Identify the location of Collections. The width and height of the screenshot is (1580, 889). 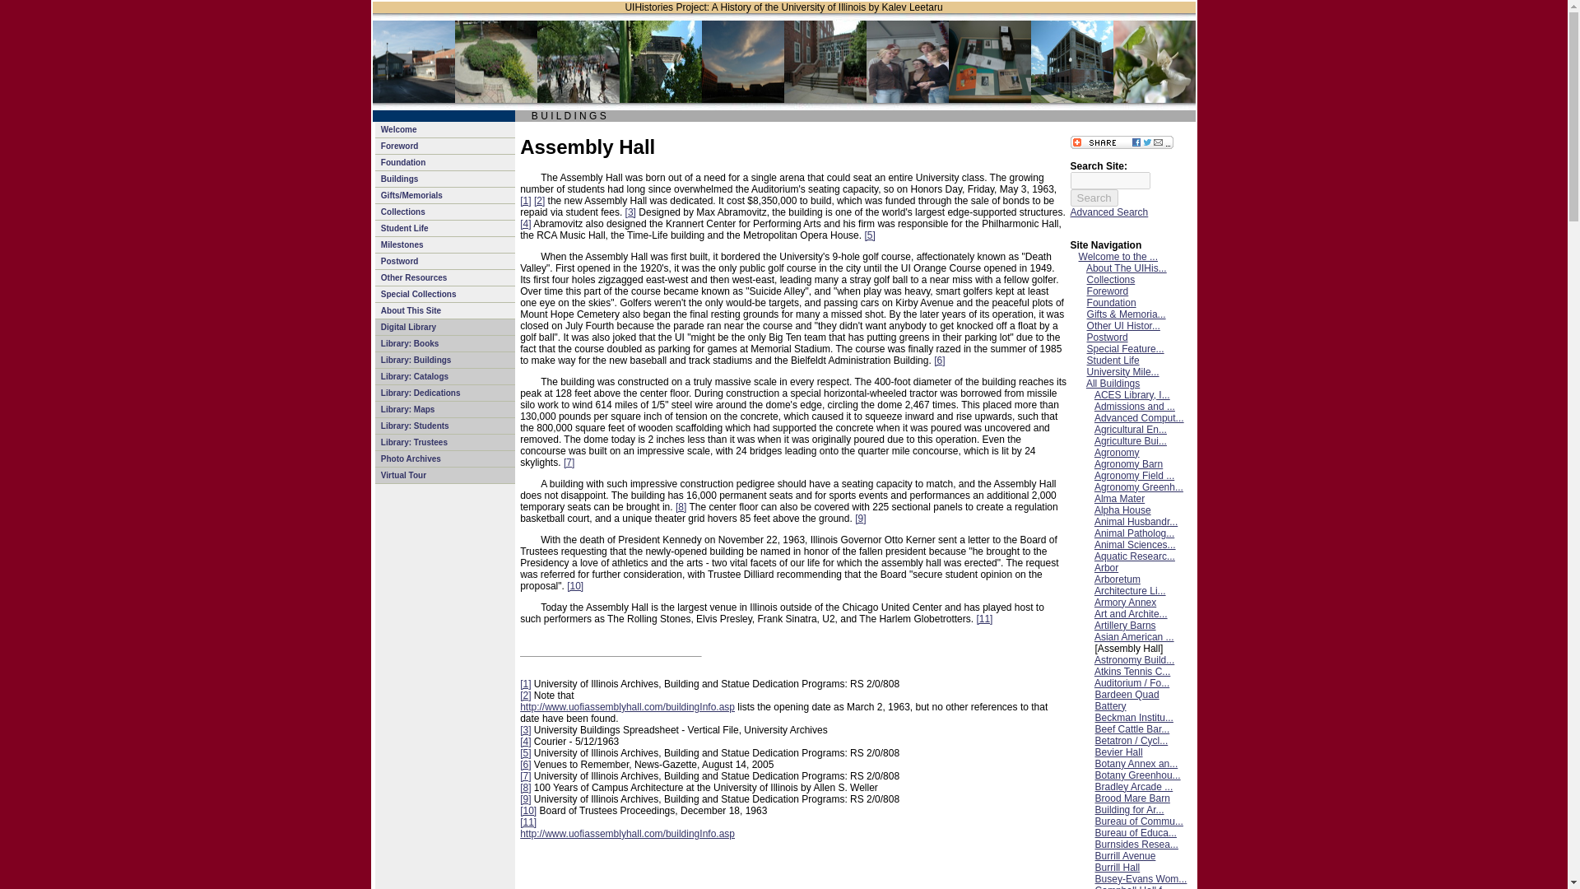
(444, 212).